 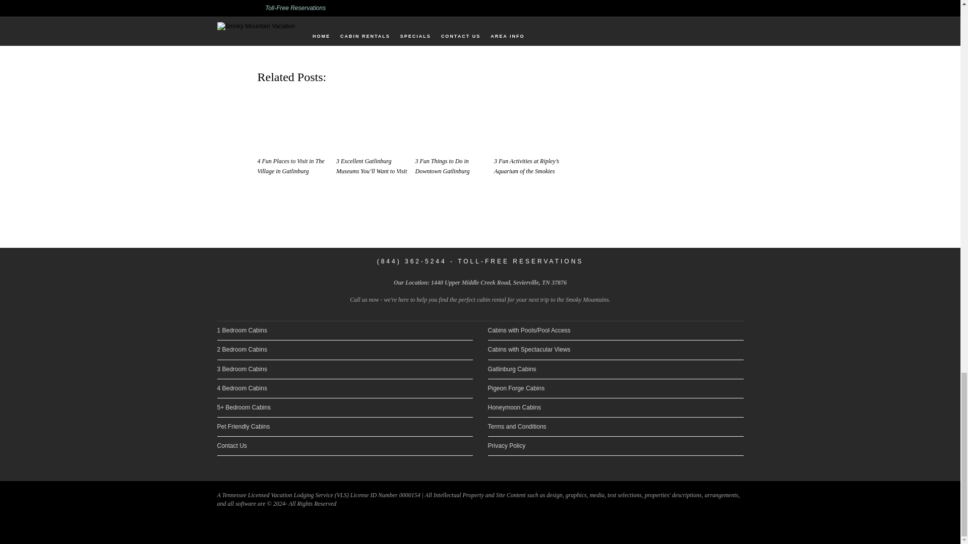 I want to click on 4 Fun Places to Visit in The Village in Gatlinburg, so click(x=452, y=122).